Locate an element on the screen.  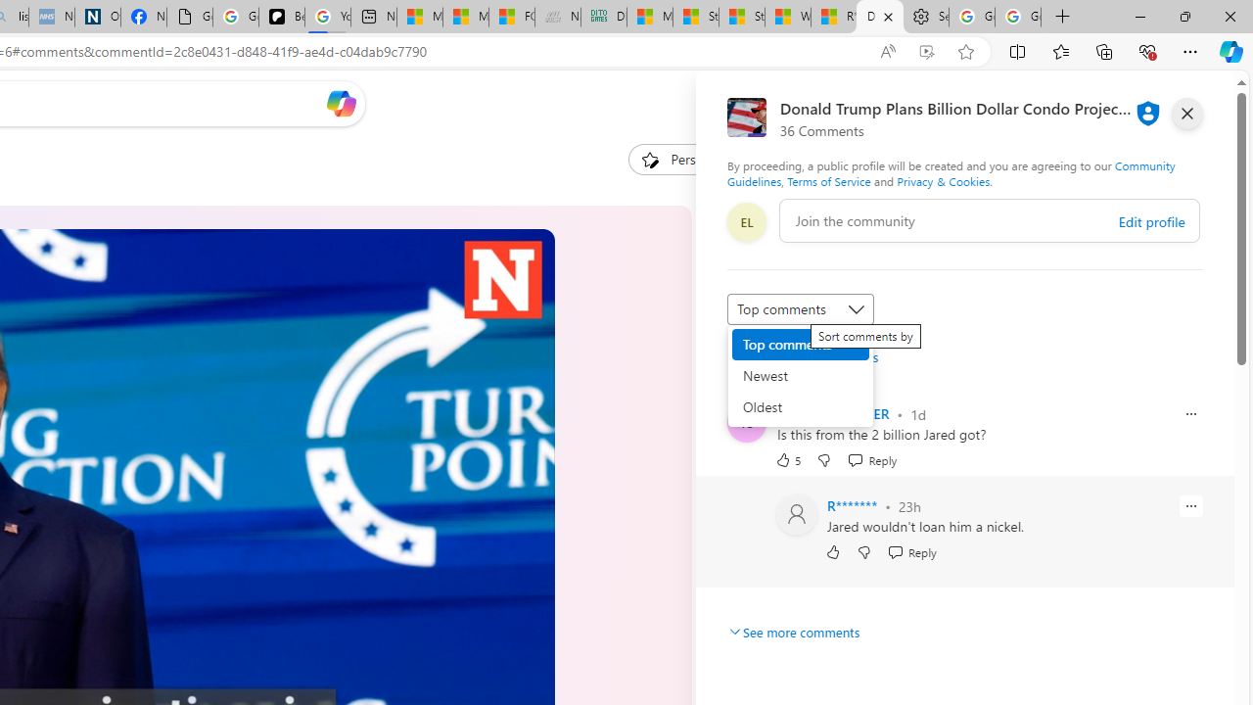
The Wall Street Journal is located at coordinates (754, 632).